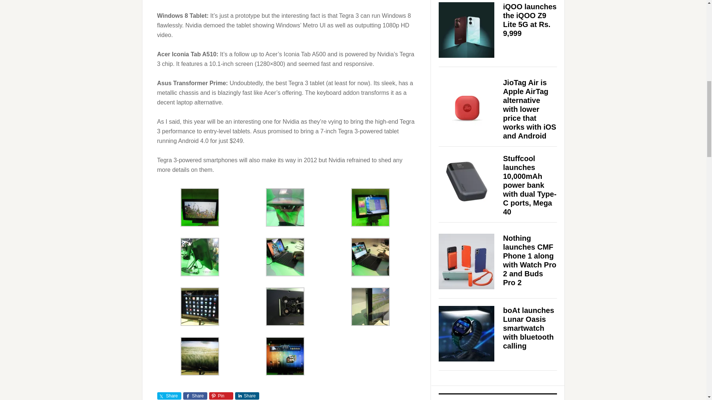 The image size is (712, 400). Describe the element at coordinates (195, 396) in the screenshot. I see `Share` at that location.